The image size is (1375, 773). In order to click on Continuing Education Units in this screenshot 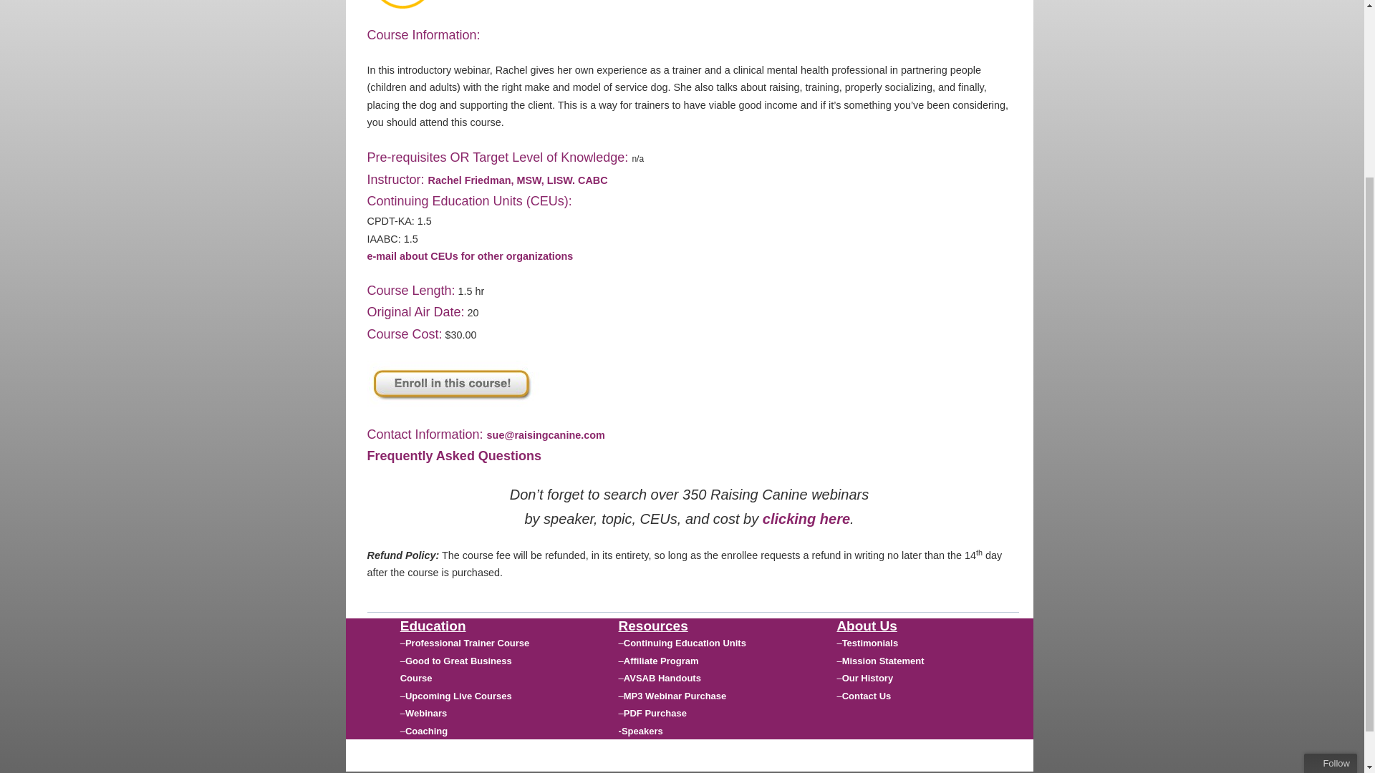, I will do `click(685, 643)`.